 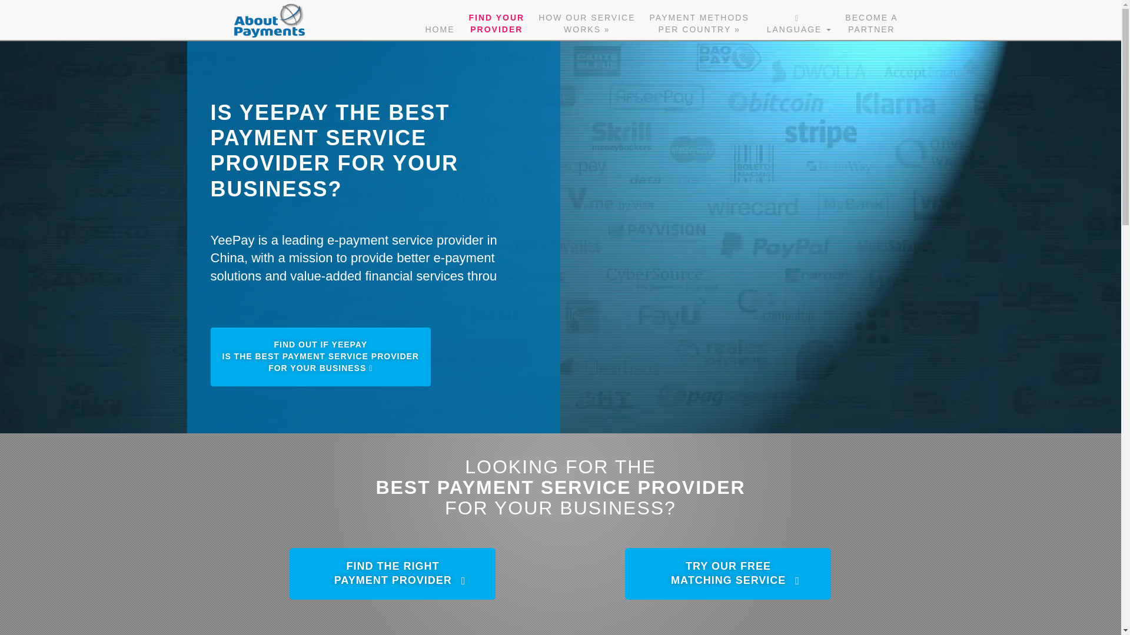 What do you see at coordinates (727, 574) in the screenshot?
I see ` LANGUAGE` at bounding box center [727, 574].